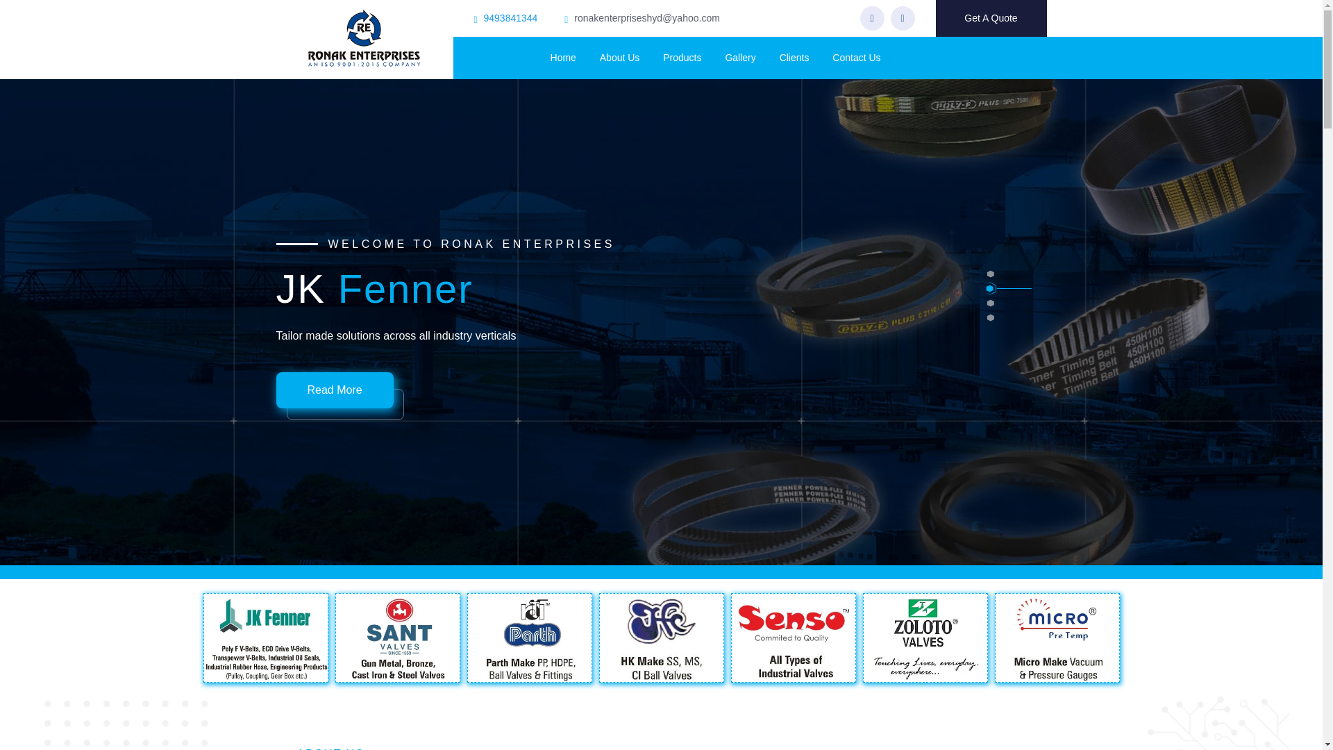  I want to click on Contact Us, so click(855, 58).